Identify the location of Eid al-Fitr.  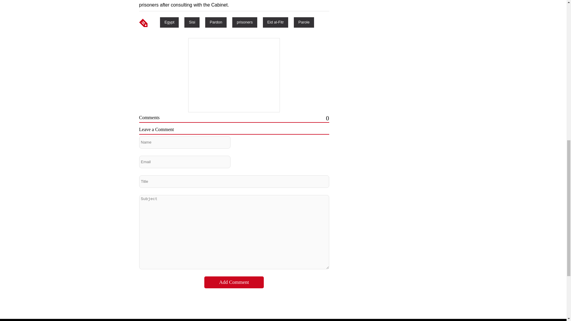
(275, 22).